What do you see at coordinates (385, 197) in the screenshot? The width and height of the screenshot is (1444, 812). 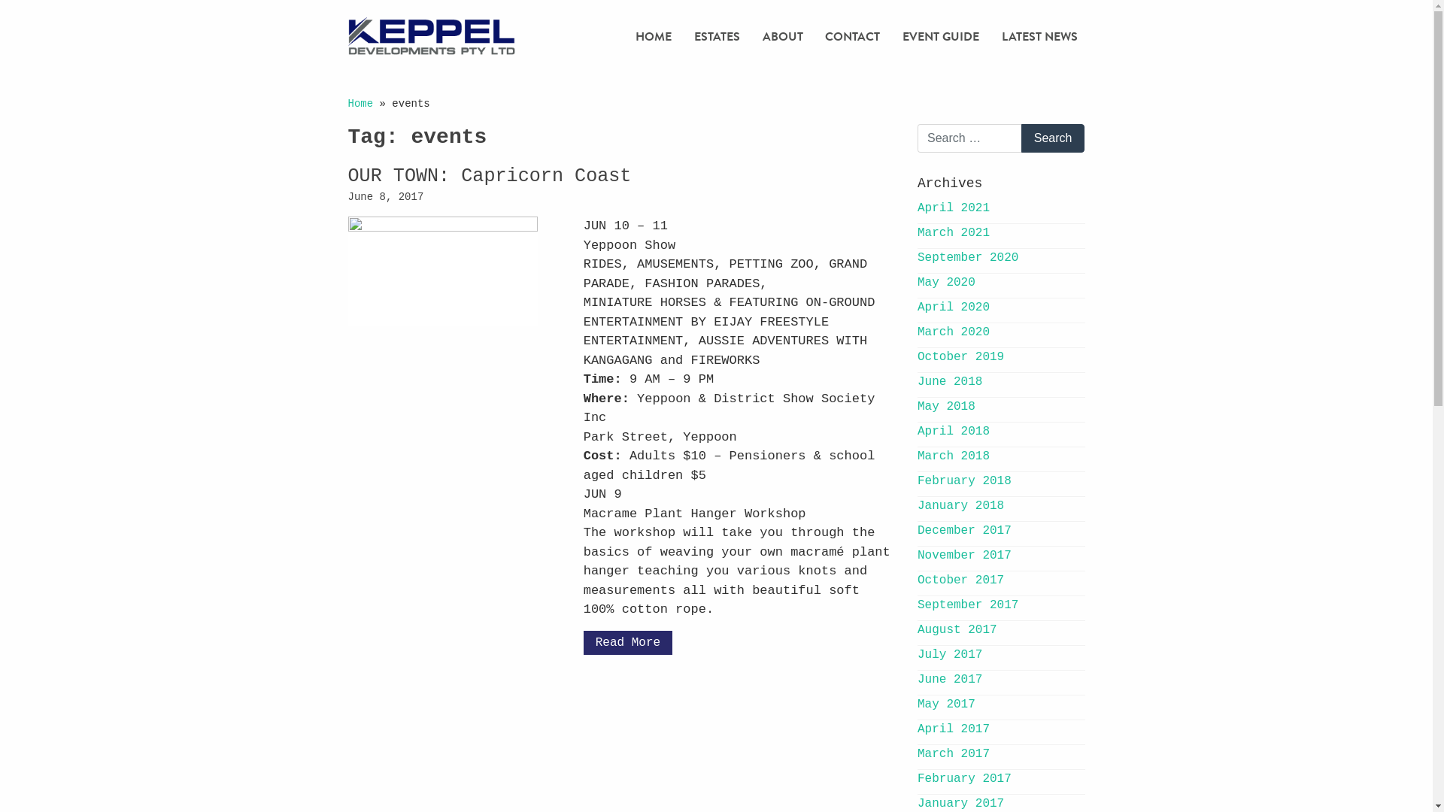 I see `June 8, 2017` at bounding box center [385, 197].